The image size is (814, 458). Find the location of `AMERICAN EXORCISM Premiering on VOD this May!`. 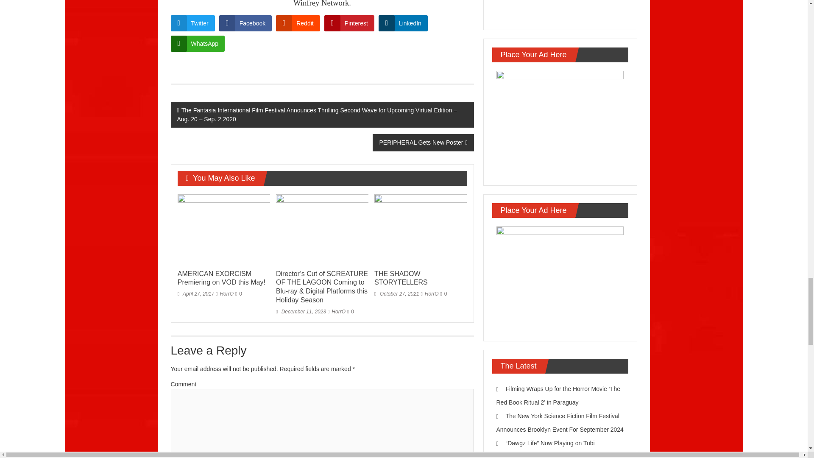

AMERICAN EXORCISM Premiering on VOD this May! is located at coordinates (221, 278).